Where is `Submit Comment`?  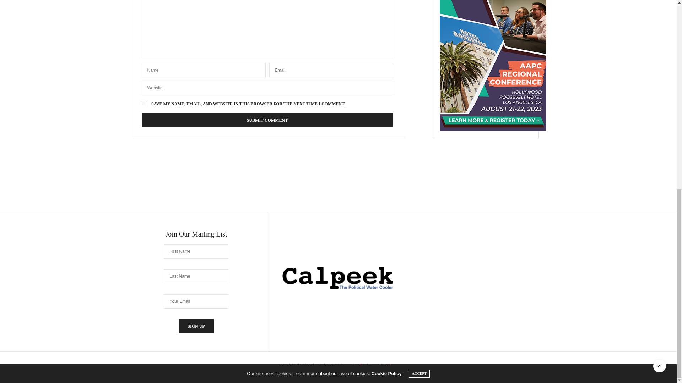 Submit Comment is located at coordinates (267, 120).